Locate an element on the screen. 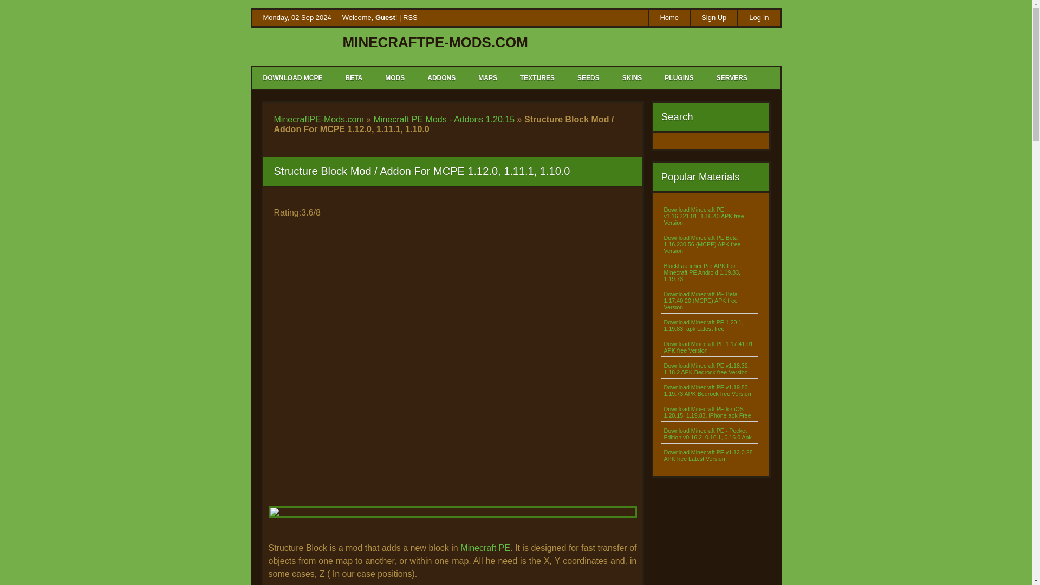 Image resolution: width=1040 pixels, height=585 pixels. Sign Up is located at coordinates (713, 17).